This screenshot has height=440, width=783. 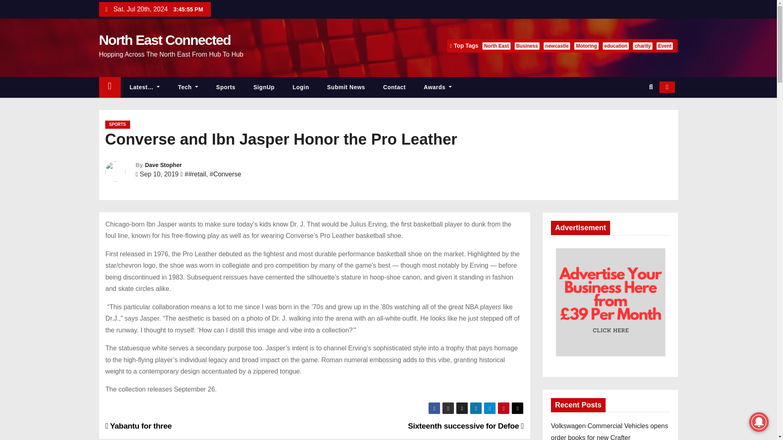 I want to click on newcastle, so click(x=556, y=46).